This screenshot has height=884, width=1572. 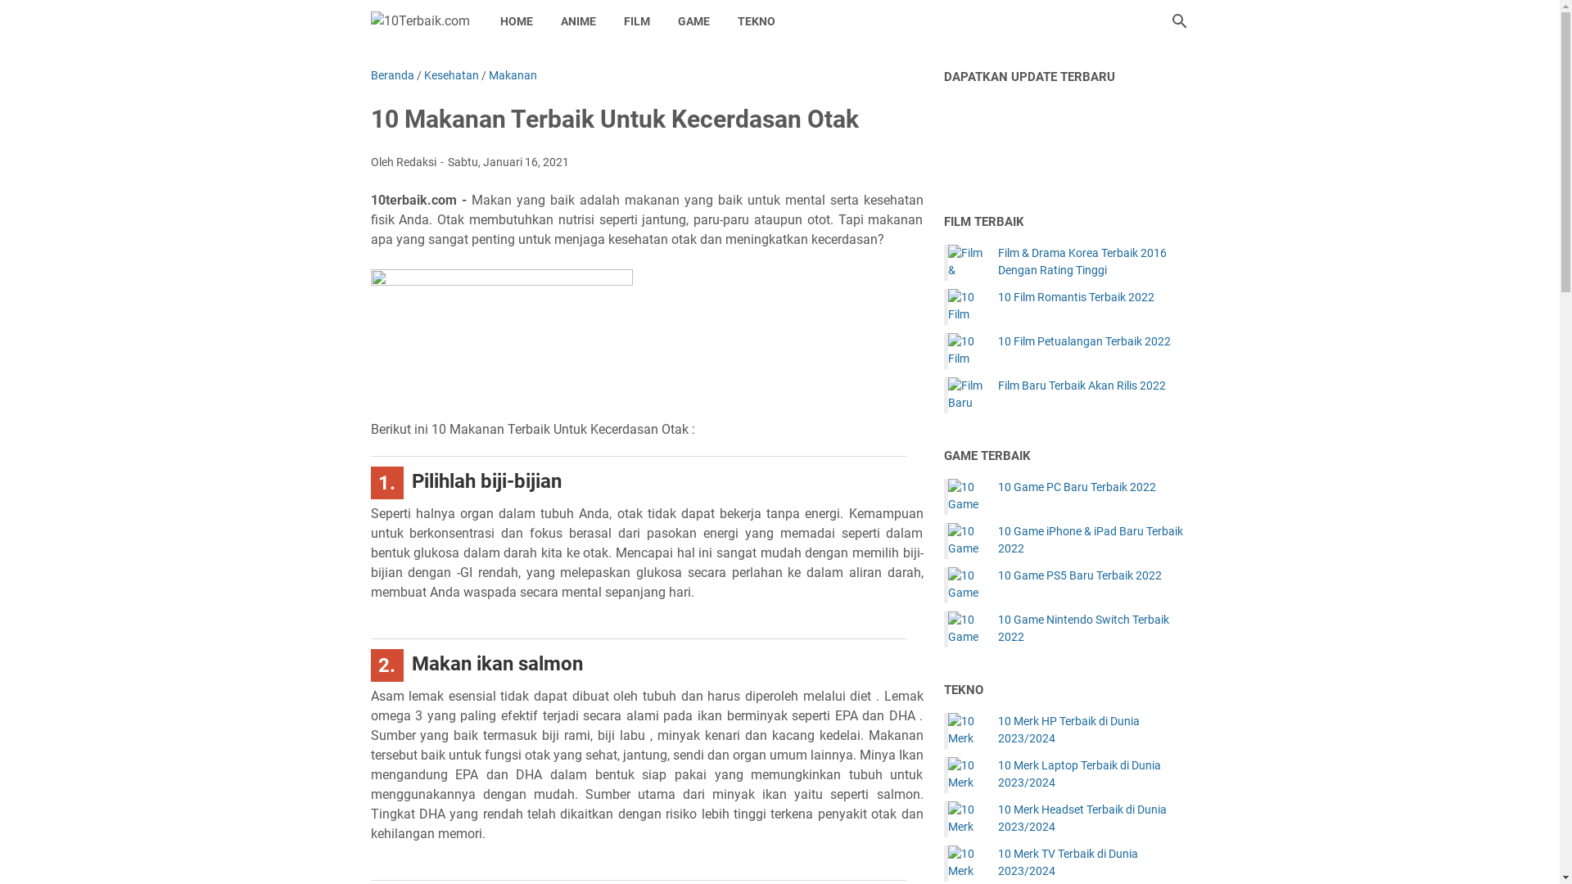 I want to click on ANIME, so click(x=578, y=21).